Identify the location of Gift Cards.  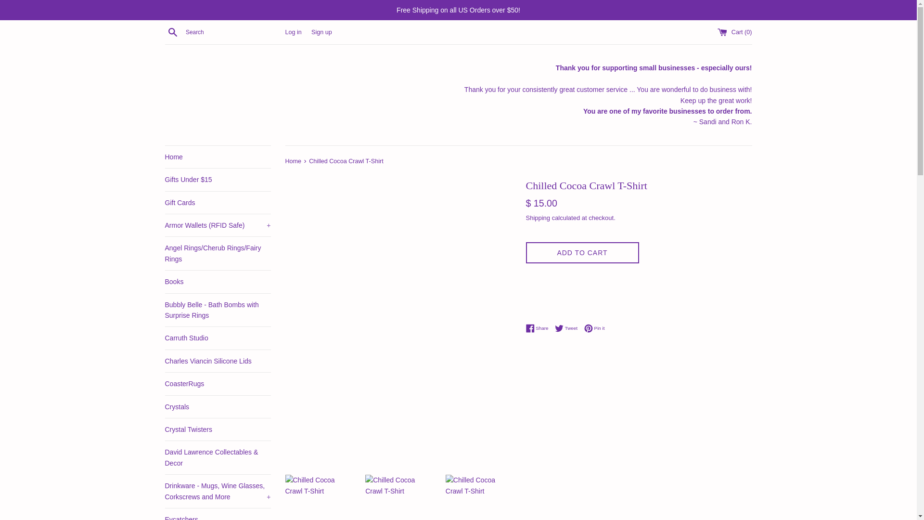
(218, 202).